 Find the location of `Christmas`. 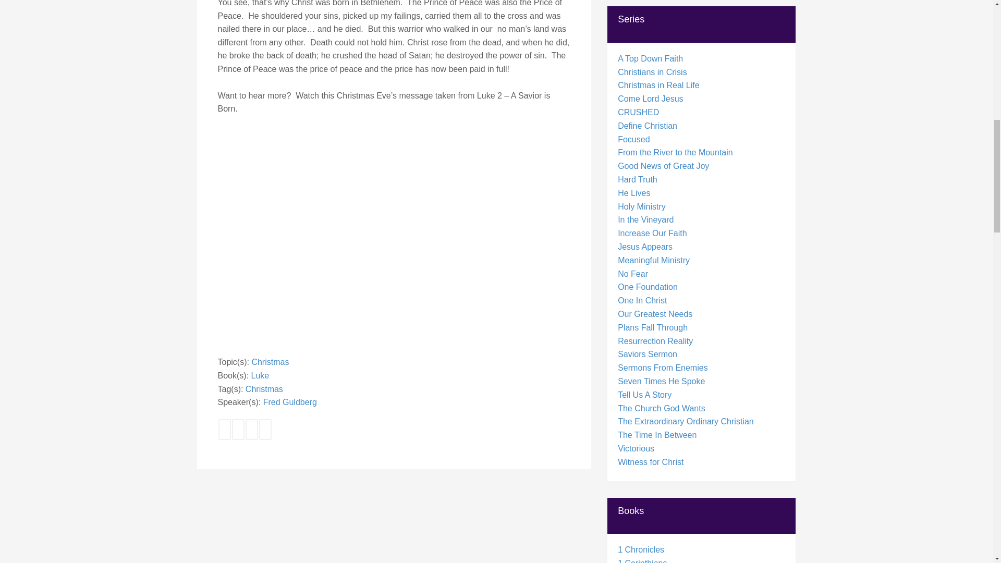

Christmas is located at coordinates (270, 362).